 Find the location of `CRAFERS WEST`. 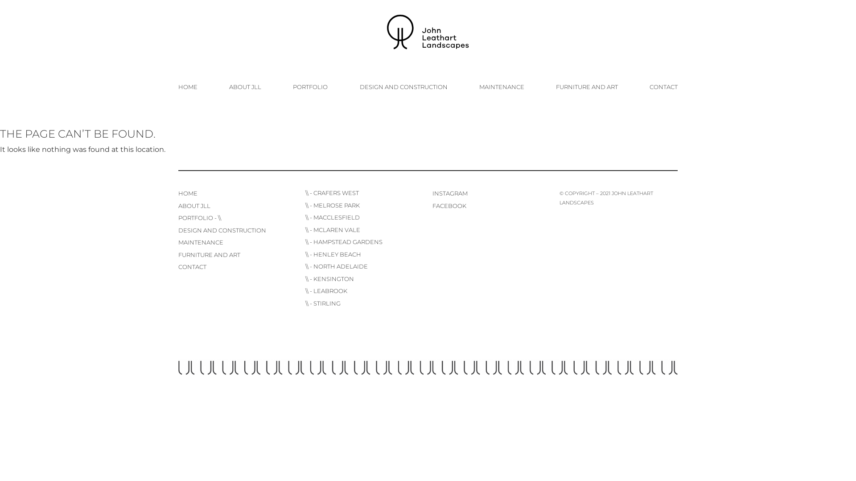

CRAFERS WEST is located at coordinates (336, 193).